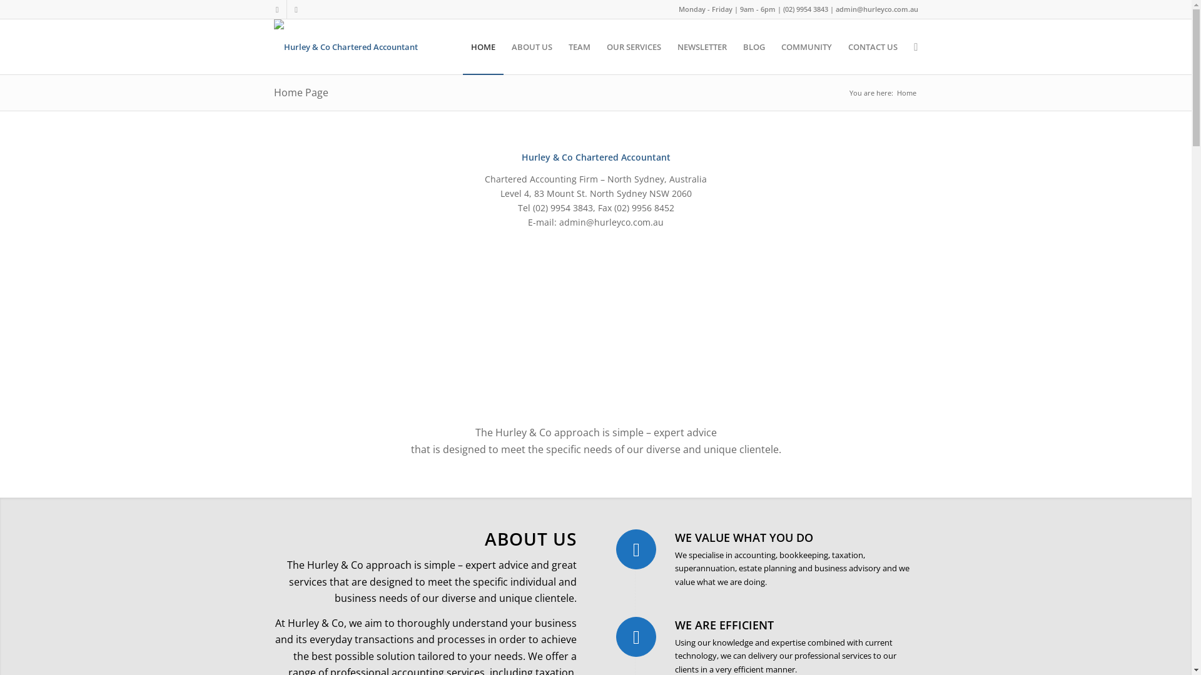 The image size is (1201, 675). Describe the element at coordinates (532, 47) in the screenshot. I see `ABOUT US` at that location.